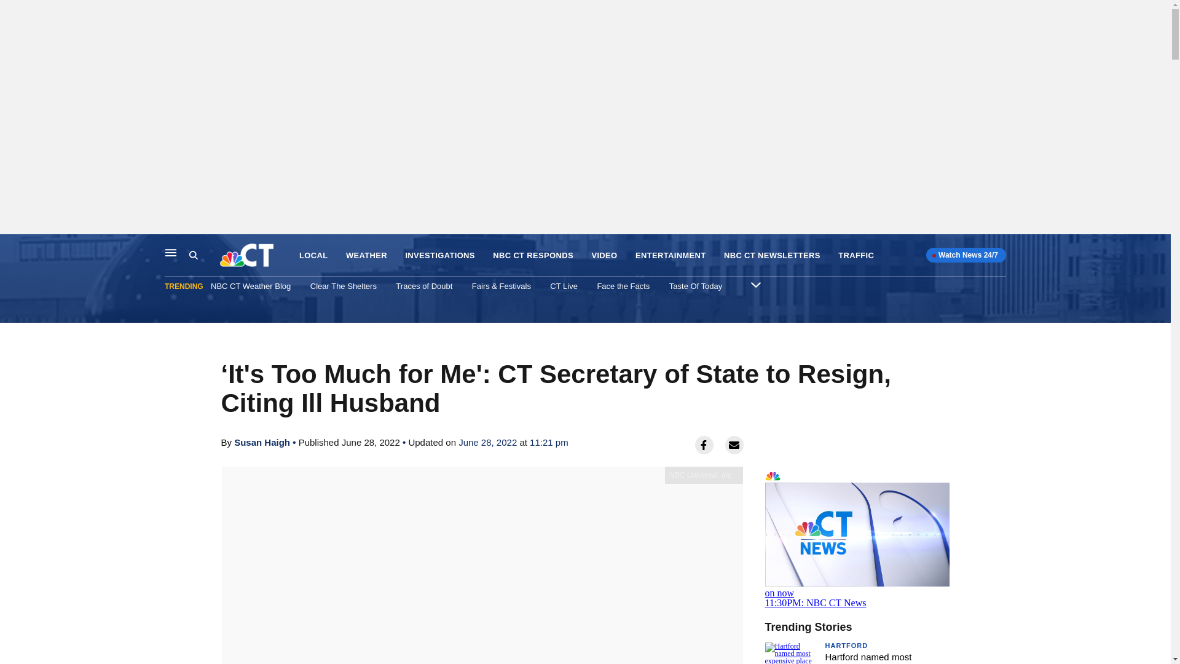 The image size is (1180, 664). I want to click on HARTFORD, so click(671, 256).